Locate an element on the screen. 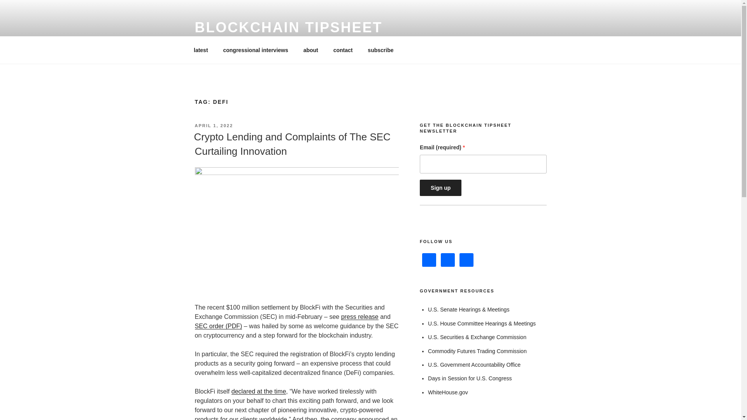 The height and width of the screenshot is (420, 747). APRIL 1, 2022 is located at coordinates (214, 126).